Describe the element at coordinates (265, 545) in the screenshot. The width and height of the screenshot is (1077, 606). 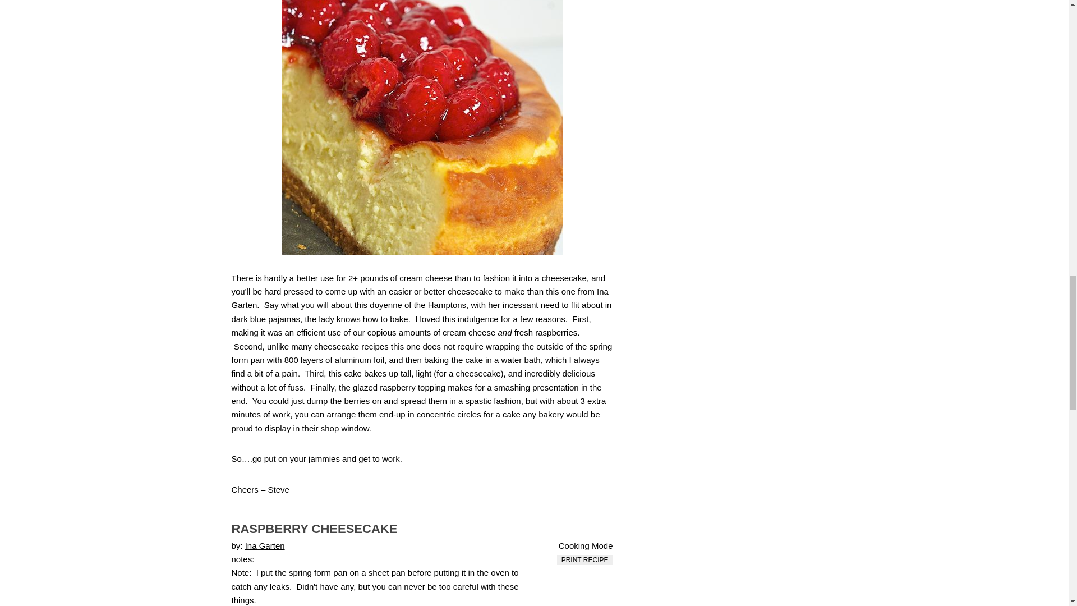
I see `Ina Garten` at that location.